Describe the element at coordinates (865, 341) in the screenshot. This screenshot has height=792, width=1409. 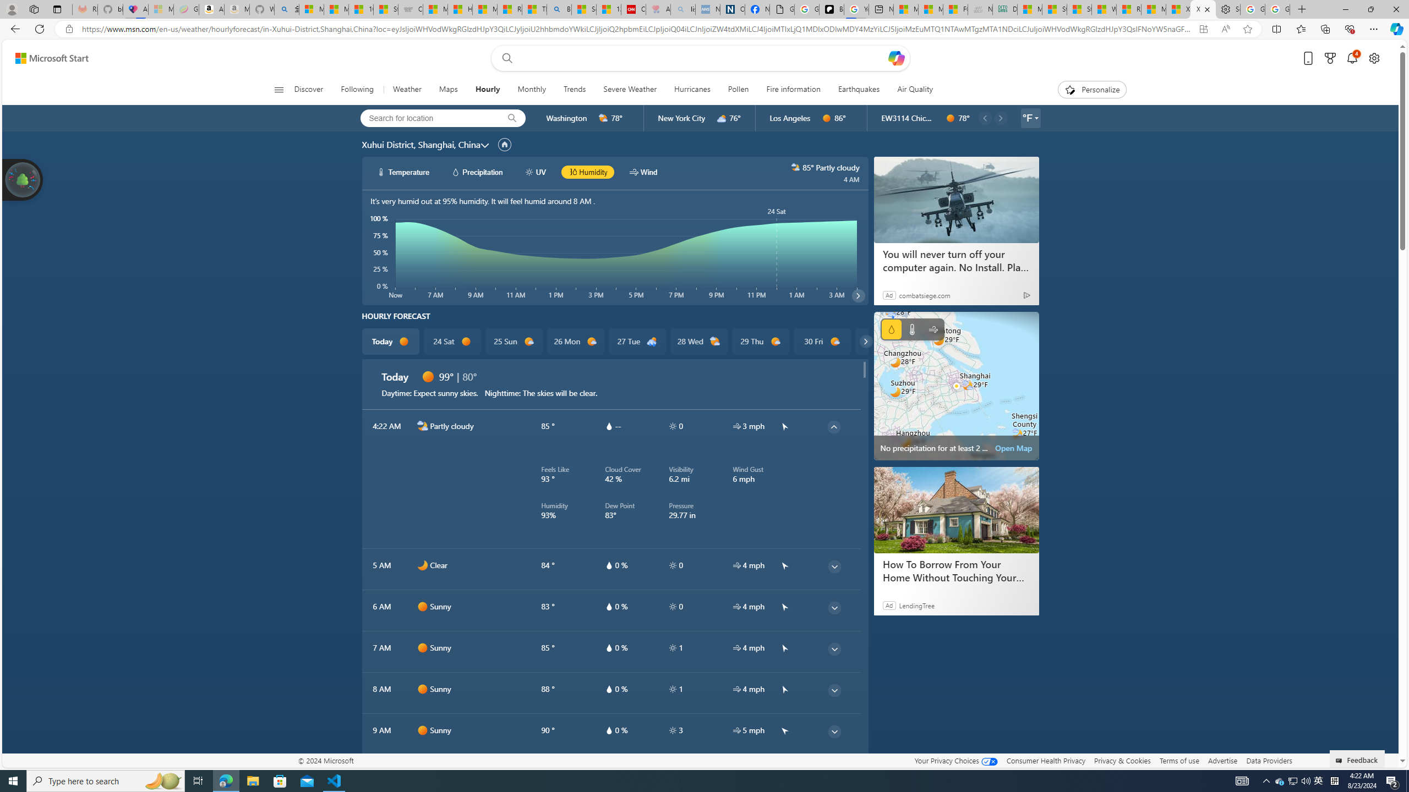
I see `common/carouselChevron` at that location.